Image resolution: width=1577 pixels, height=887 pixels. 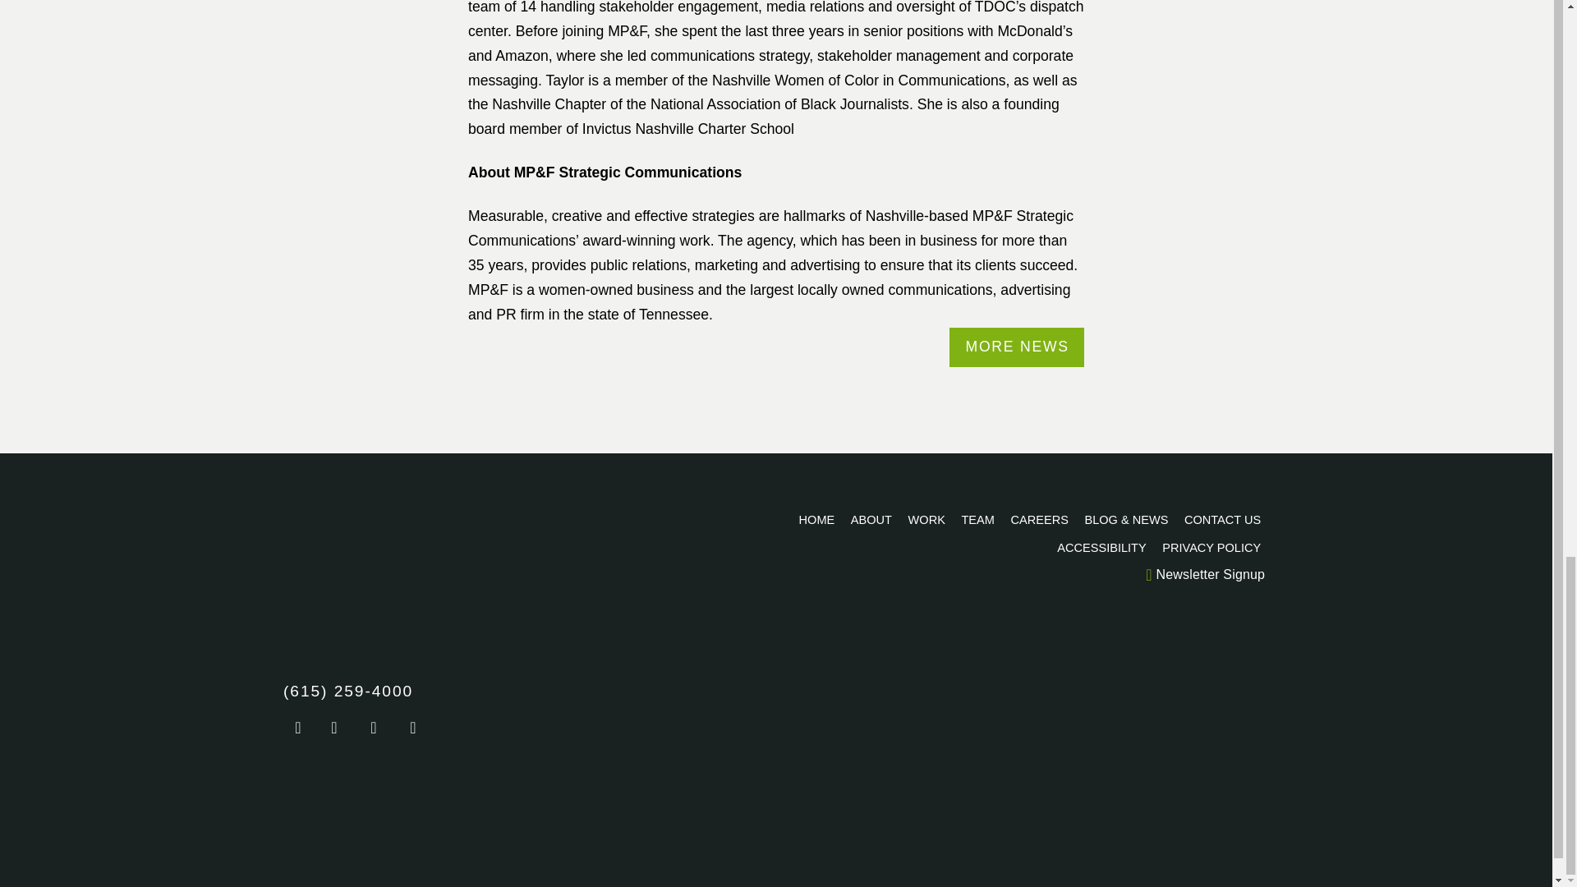 I want to click on MORE NEWS, so click(x=1017, y=347).